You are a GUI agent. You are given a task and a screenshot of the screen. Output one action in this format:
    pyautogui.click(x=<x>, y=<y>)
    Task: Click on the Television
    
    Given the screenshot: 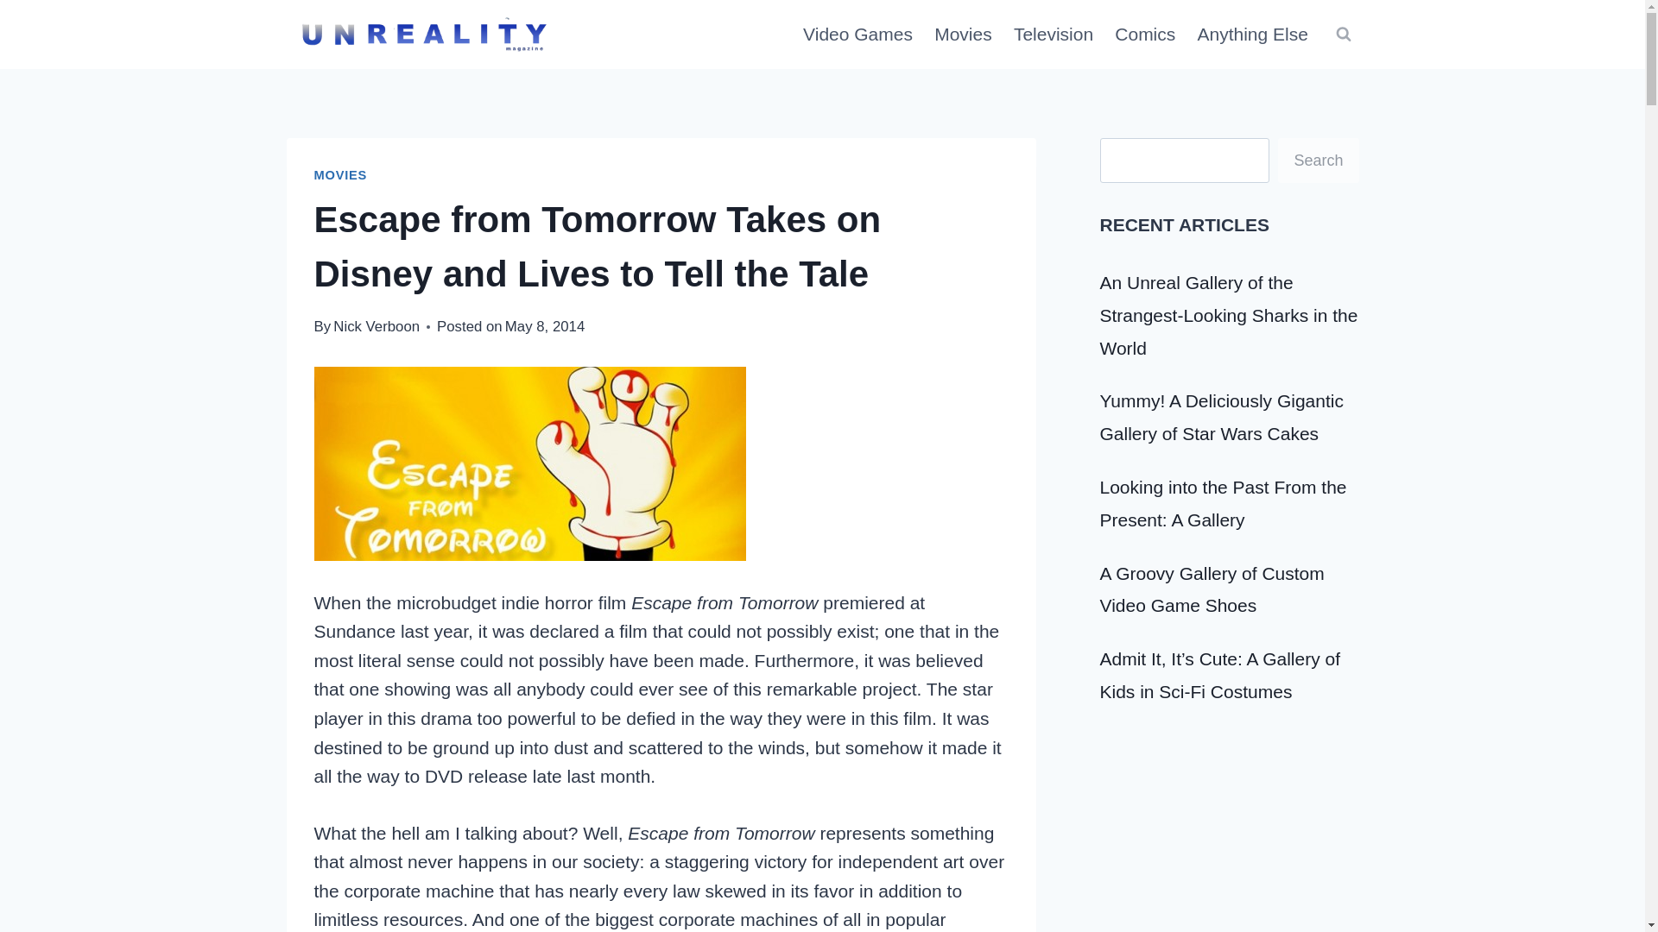 What is the action you would take?
    pyautogui.click(x=1054, y=35)
    